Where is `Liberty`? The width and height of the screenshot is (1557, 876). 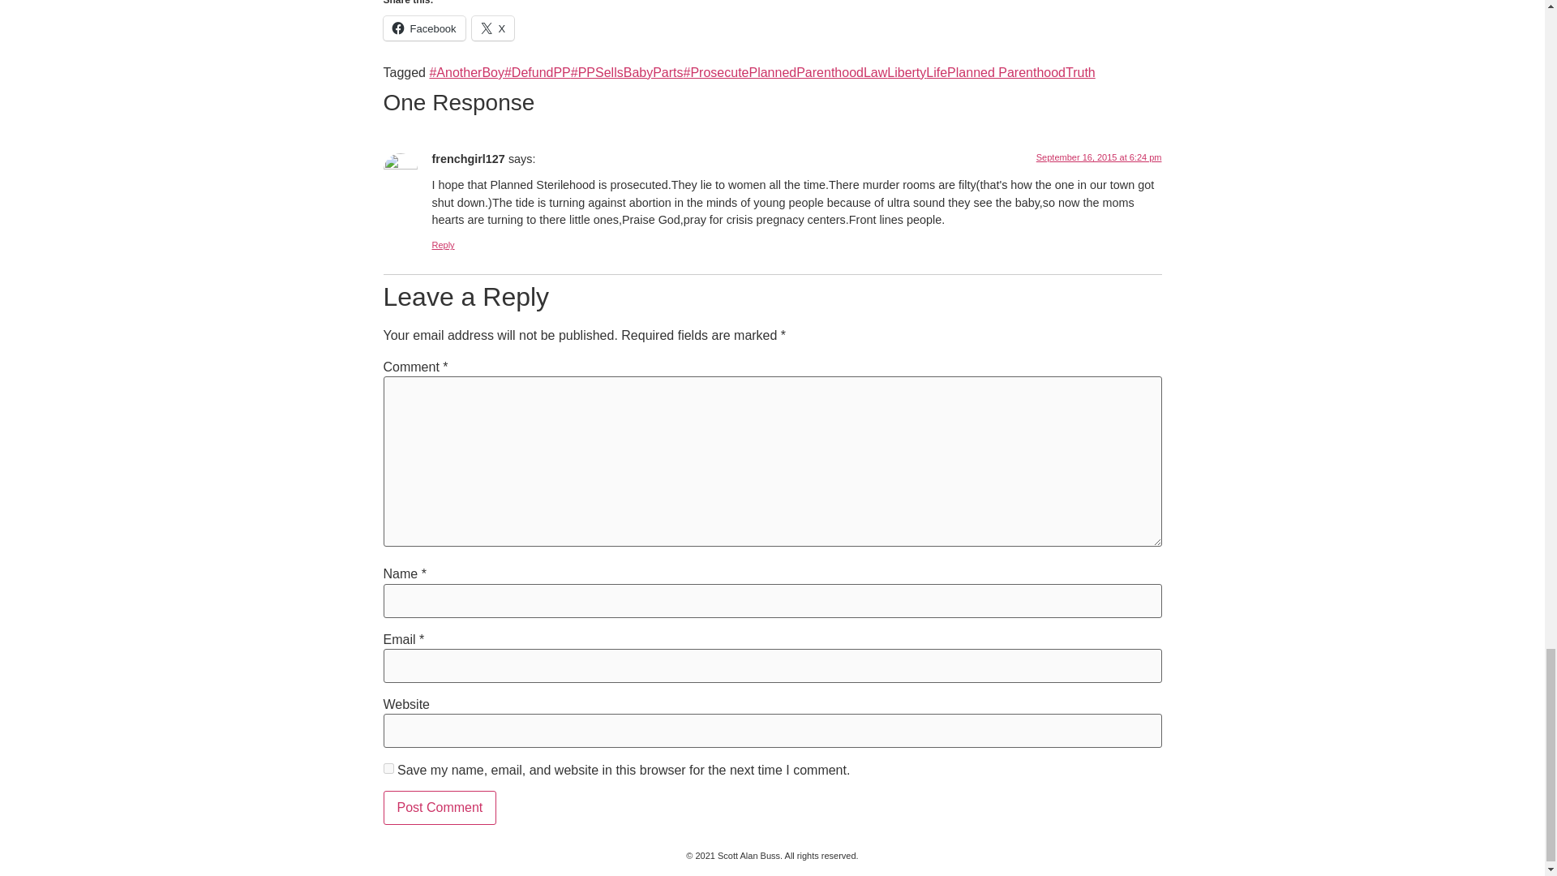 Liberty is located at coordinates (907, 73).